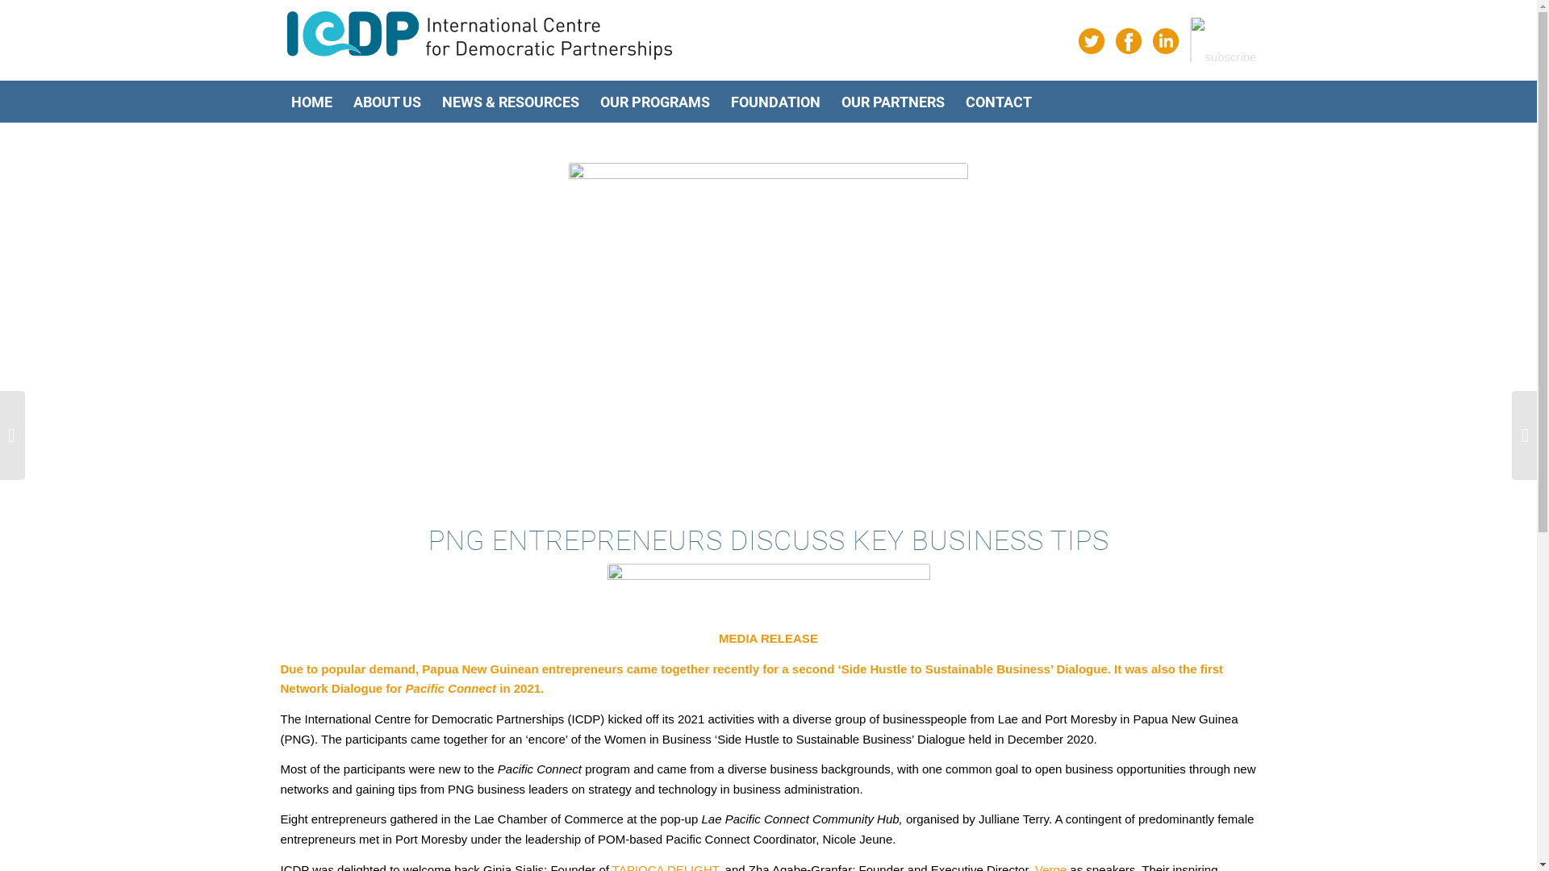 The width and height of the screenshot is (1549, 871). What do you see at coordinates (311, 102) in the screenshot?
I see `HOME` at bounding box center [311, 102].